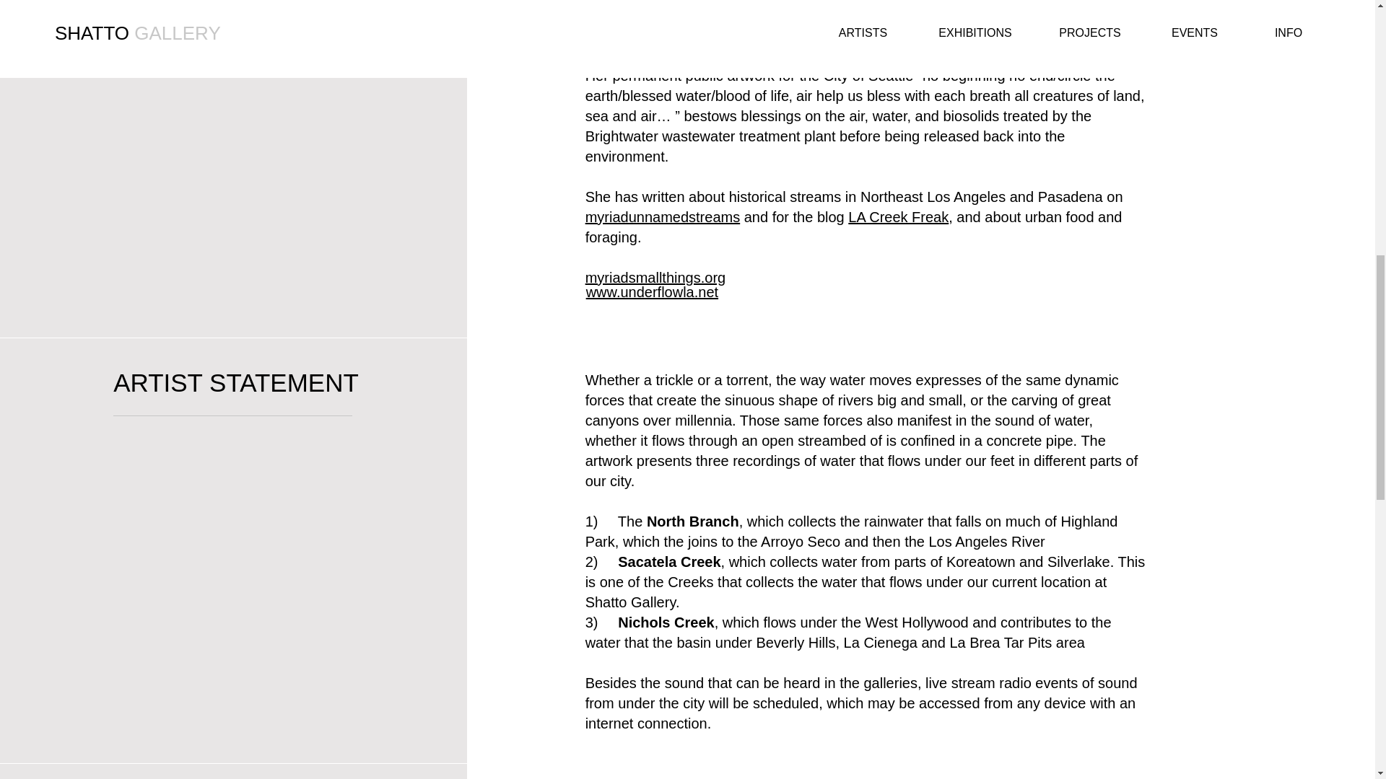  I want to click on myriadunnamedstreams, so click(663, 217).